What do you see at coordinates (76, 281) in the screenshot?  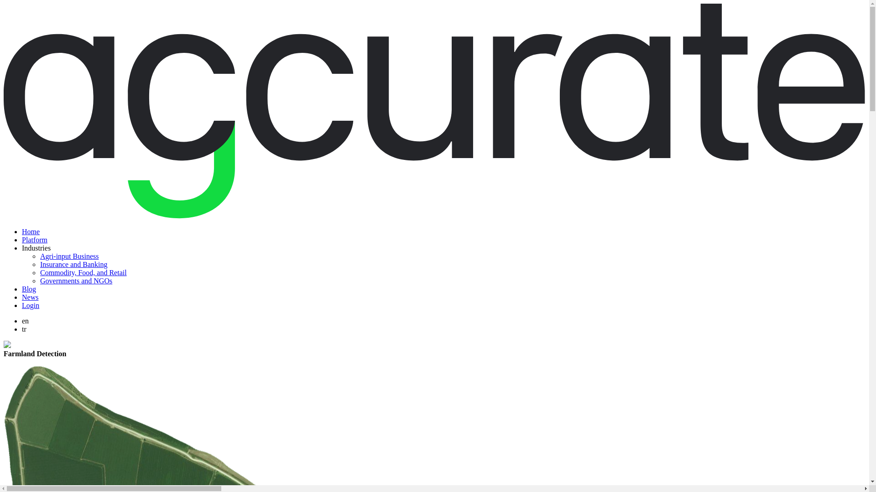 I see `Governments and NGOs` at bounding box center [76, 281].